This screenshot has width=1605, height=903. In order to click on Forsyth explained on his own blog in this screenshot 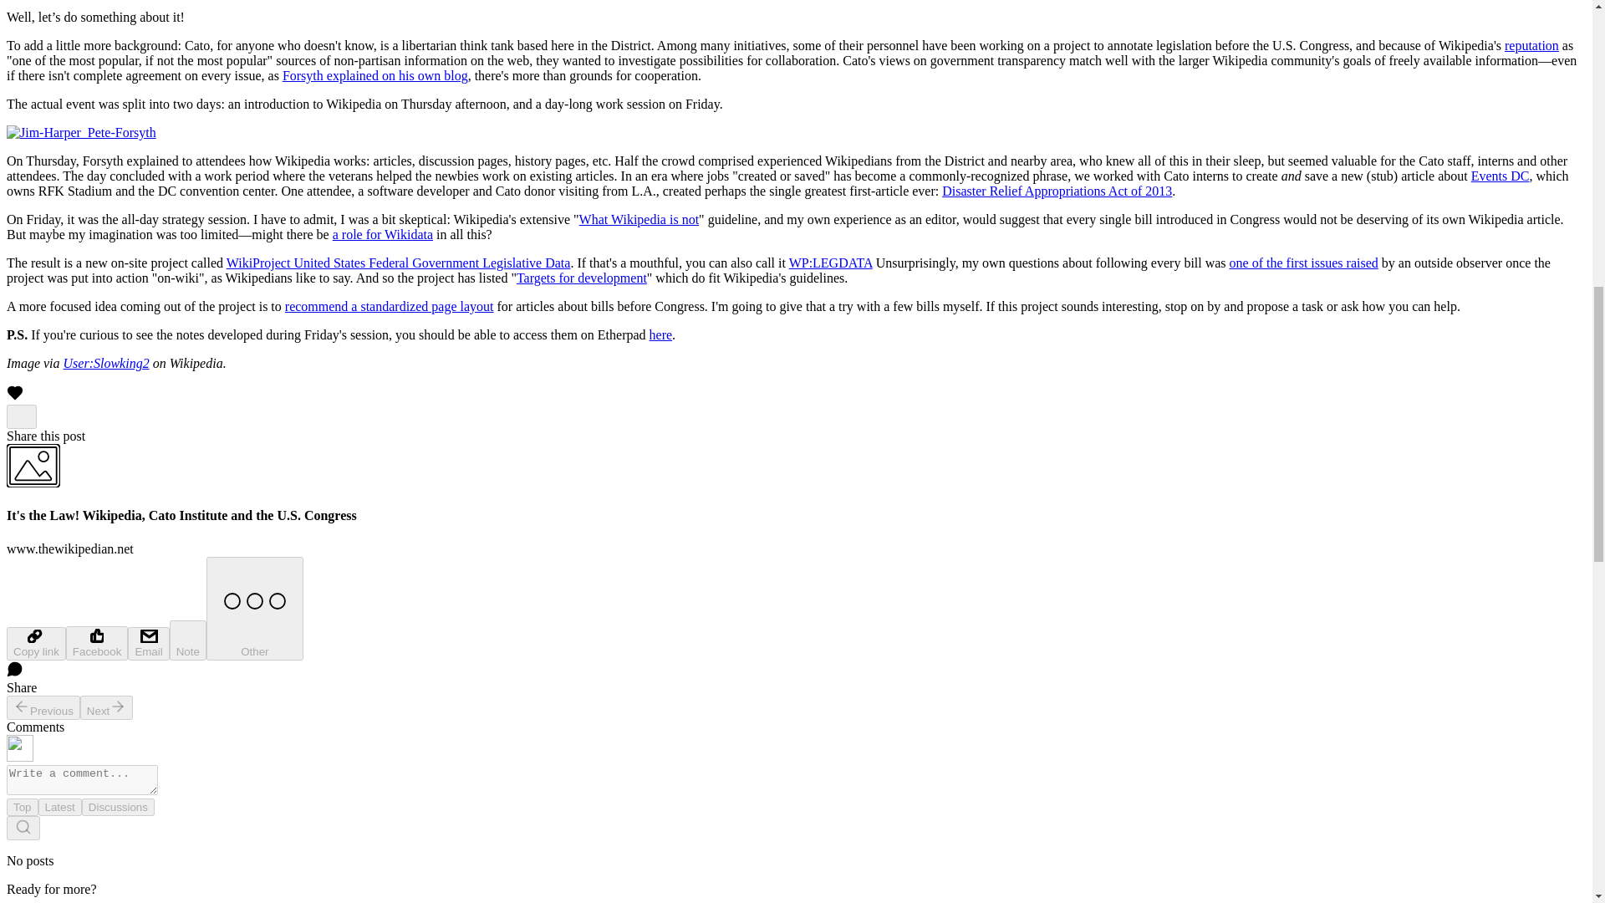, I will do `click(374, 75)`.